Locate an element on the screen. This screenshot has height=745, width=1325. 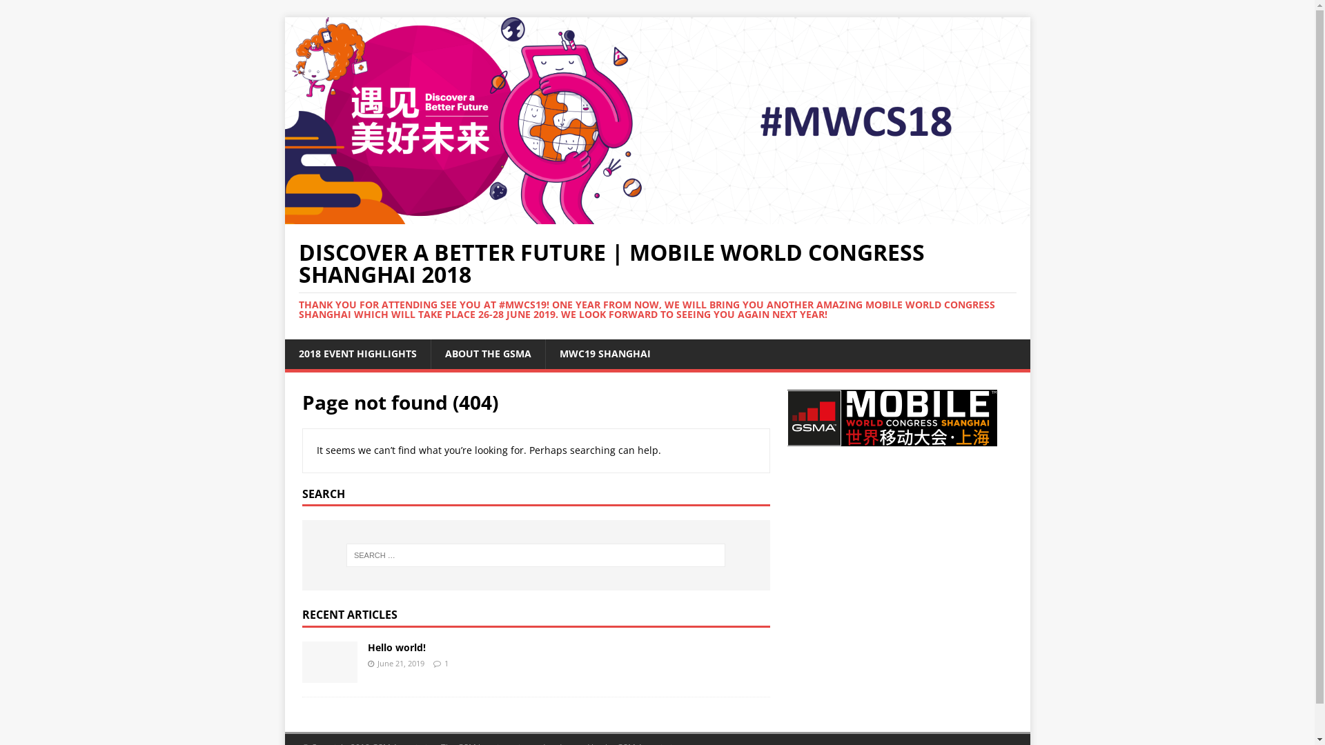
2018 EVENT HIGHLIGHTS is located at coordinates (357, 354).